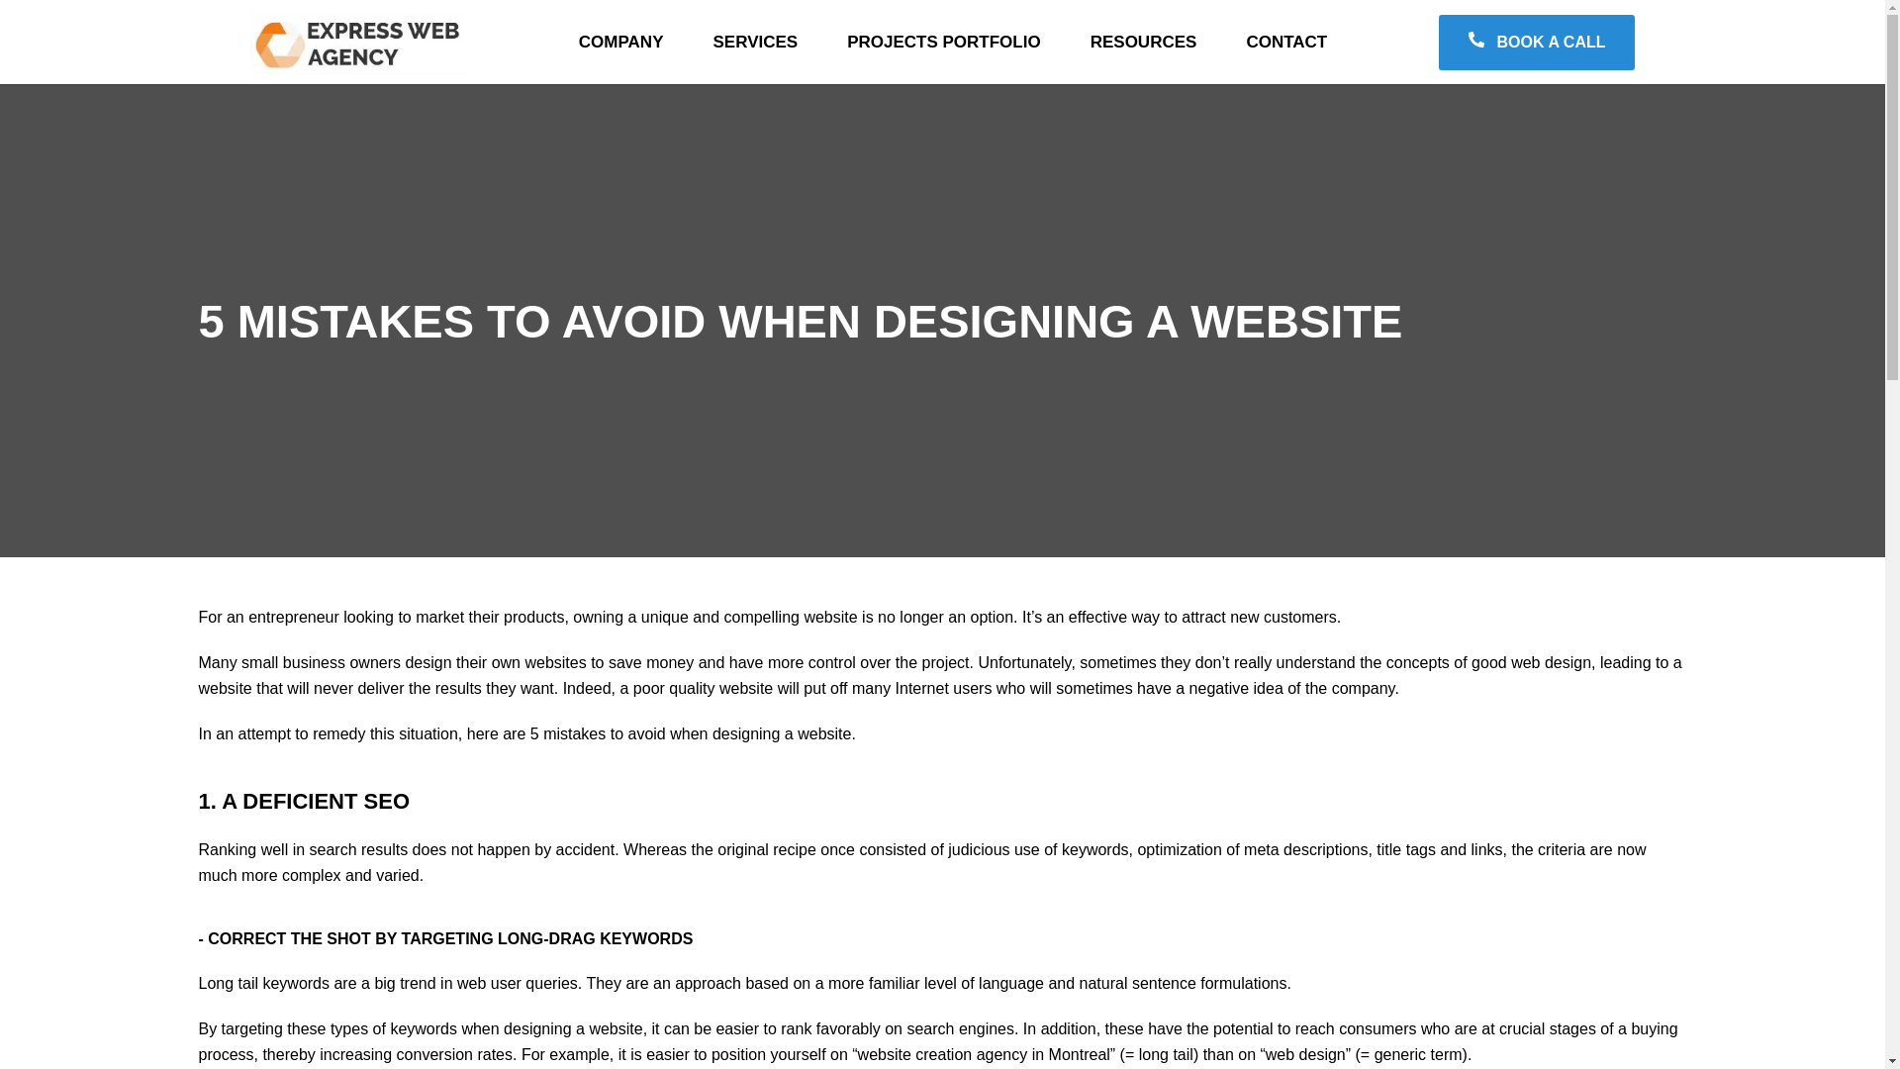 The height and width of the screenshot is (1069, 1900). I want to click on PROJECTS PORTFOLIO, so click(944, 42).